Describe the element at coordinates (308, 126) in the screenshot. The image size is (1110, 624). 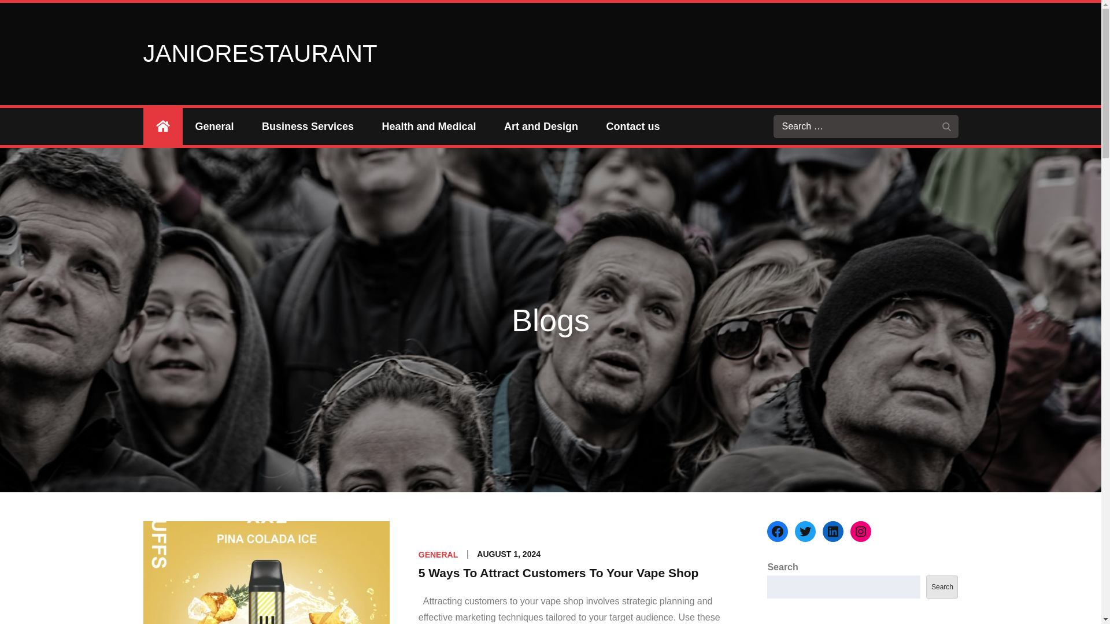
I see `Business Services` at that location.